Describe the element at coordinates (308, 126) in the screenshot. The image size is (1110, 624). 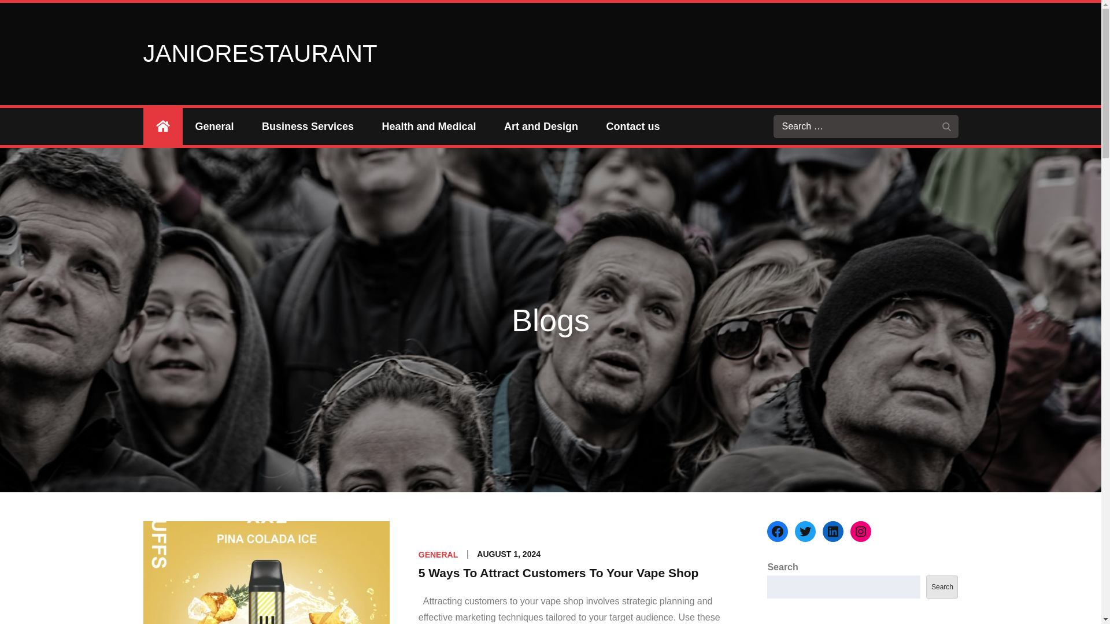
I see `Business Services` at that location.